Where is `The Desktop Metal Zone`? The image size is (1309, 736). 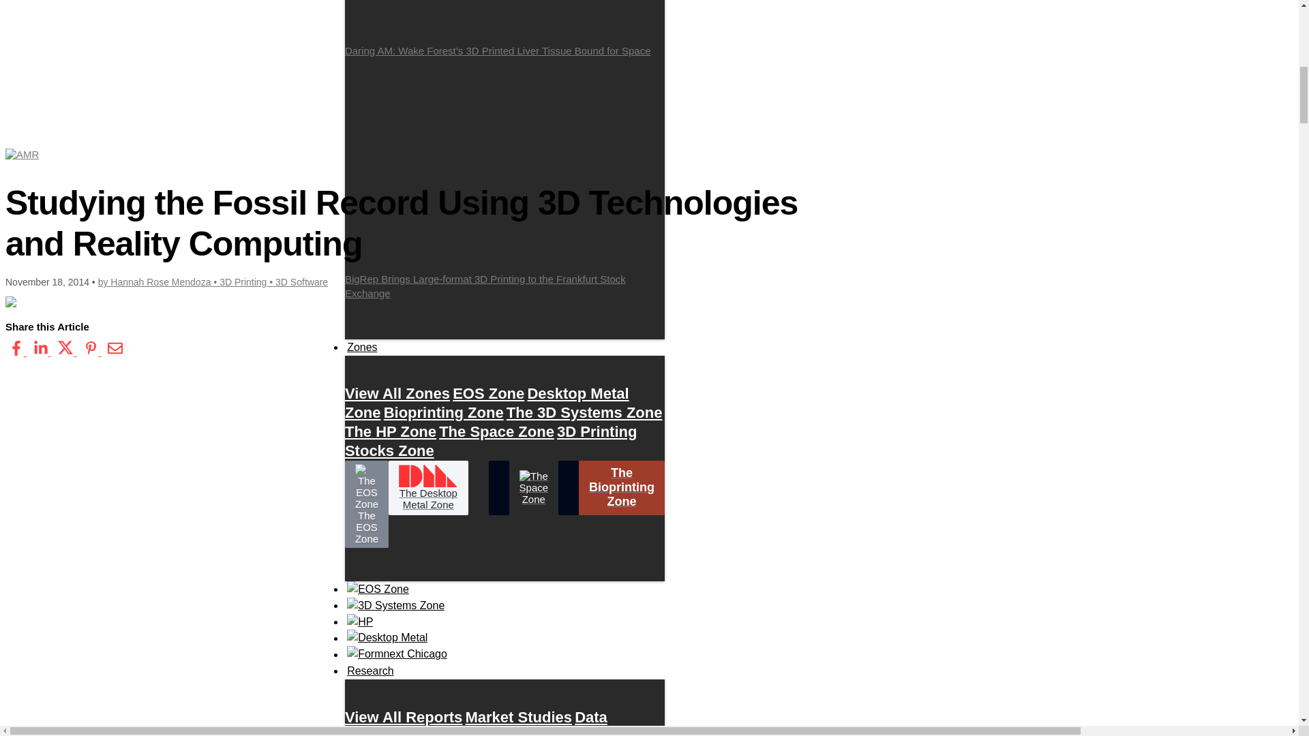 The Desktop Metal Zone is located at coordinates (428, 488).